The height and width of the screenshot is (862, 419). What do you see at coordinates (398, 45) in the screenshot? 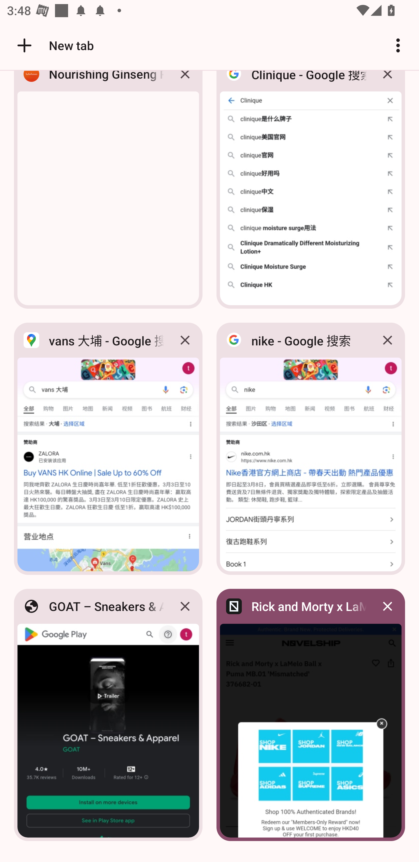
I see `Customize and control Google Chrome` at bounding box center [398, 45].